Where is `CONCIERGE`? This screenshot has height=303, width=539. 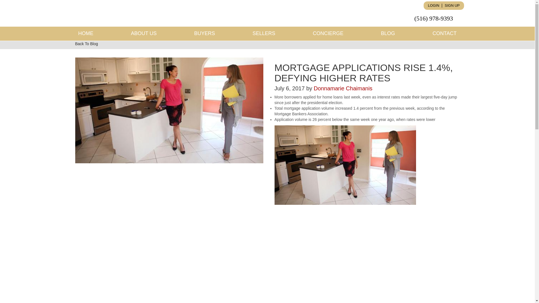 CONCIERGE is located at coordinates (328, 34).